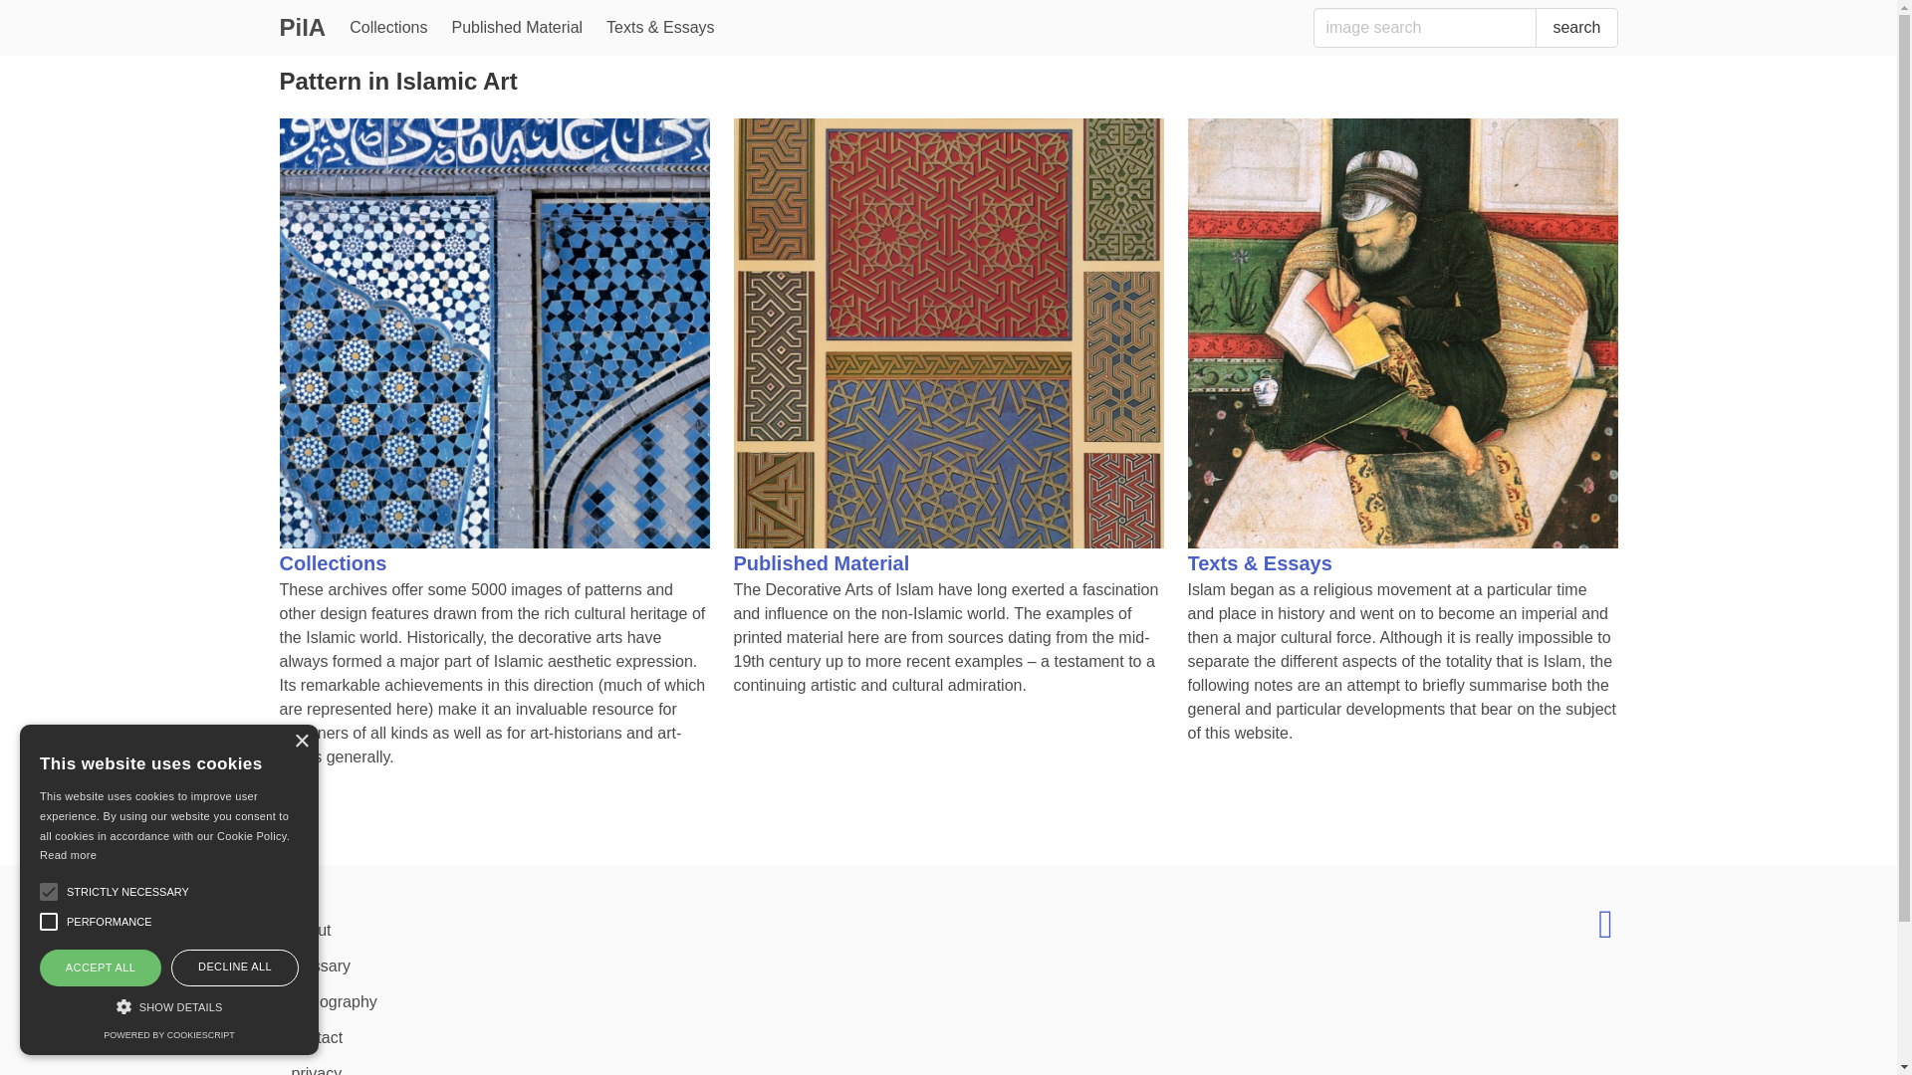 The width and height of the screenshot is (1912, 1075). What do you see at coordinates (605, 966) in the screenshot?
I see `glossary` at bounding box center [605, 966].